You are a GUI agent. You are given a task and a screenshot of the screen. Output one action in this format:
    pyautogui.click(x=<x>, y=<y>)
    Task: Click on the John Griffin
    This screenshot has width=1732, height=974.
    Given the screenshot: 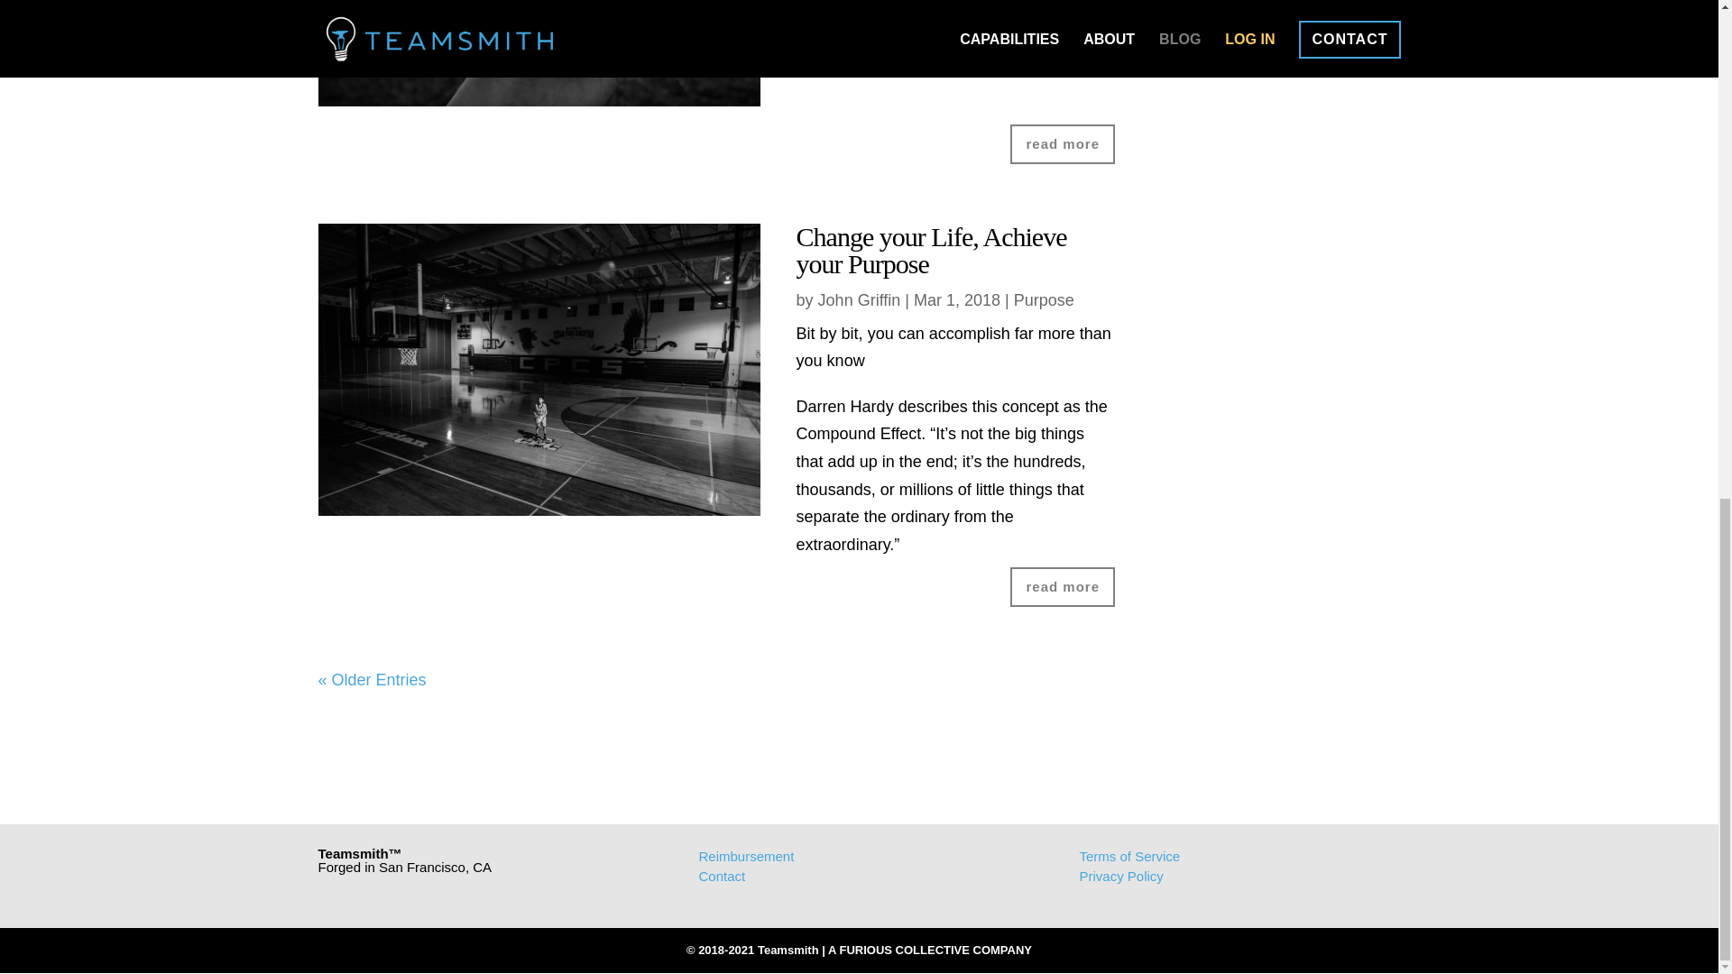 What is the action you would take?
    pyautogui.click(x=859, y=299)
    